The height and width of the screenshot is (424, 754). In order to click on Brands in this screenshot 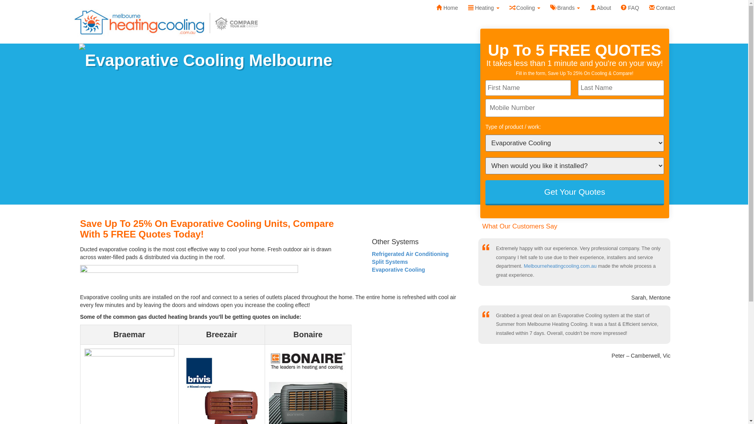, I will do `click(565, 8)`.